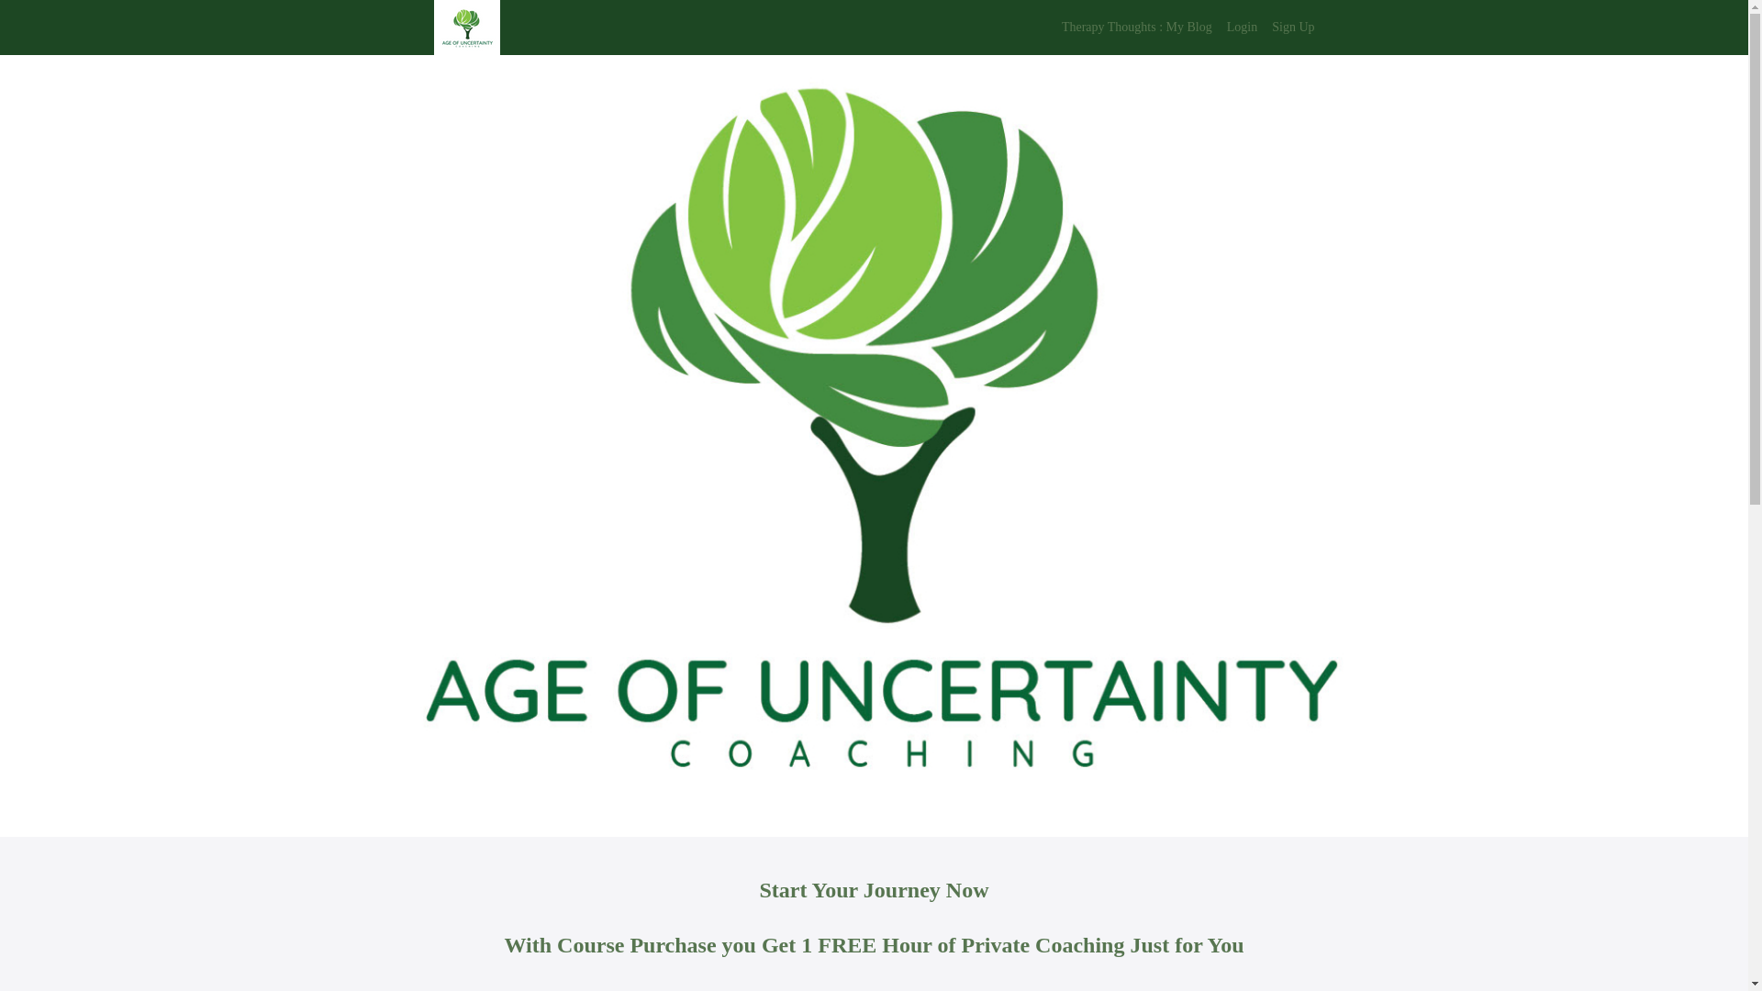 The height and width of the screenshot is (991, 1762). Describe the element at coordinates (1136, 28) in the screenshot. I see `Therapy Thoughts : My Blog` at that location.